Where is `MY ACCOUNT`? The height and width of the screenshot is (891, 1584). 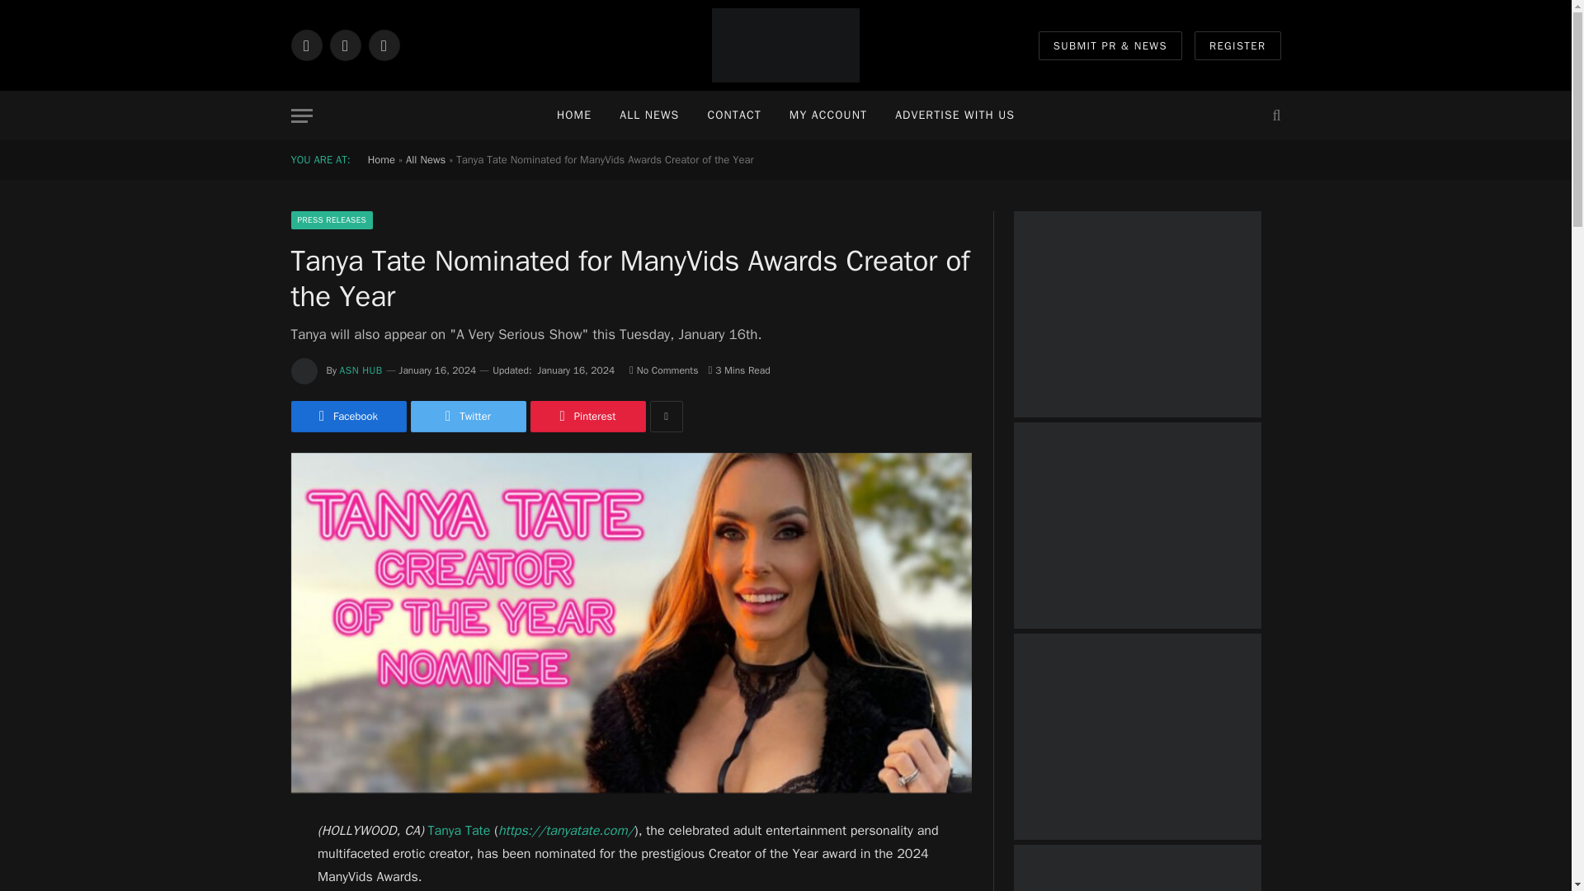
MY ACCOUNT is located at coordinates (828, 115).